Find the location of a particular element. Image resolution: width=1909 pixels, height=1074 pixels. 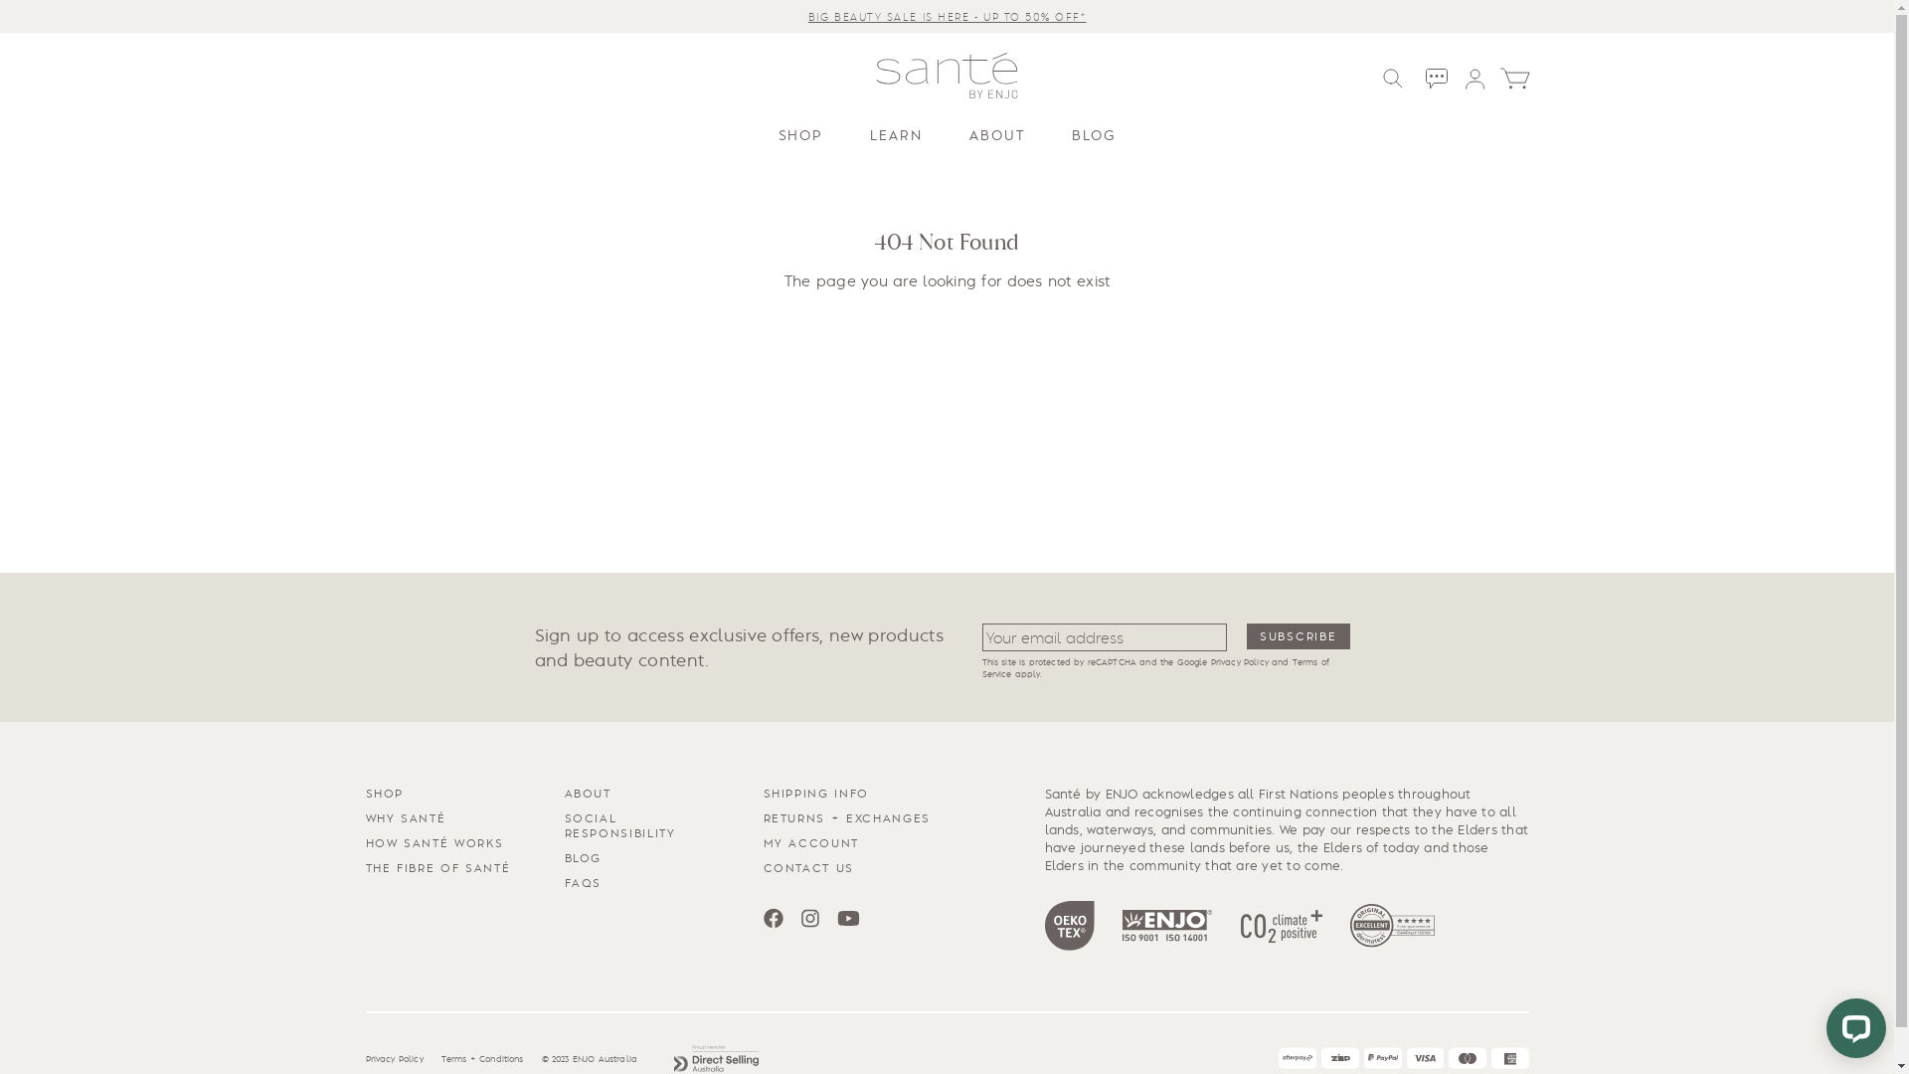

ABOUT is located at coordinates (996, 135).